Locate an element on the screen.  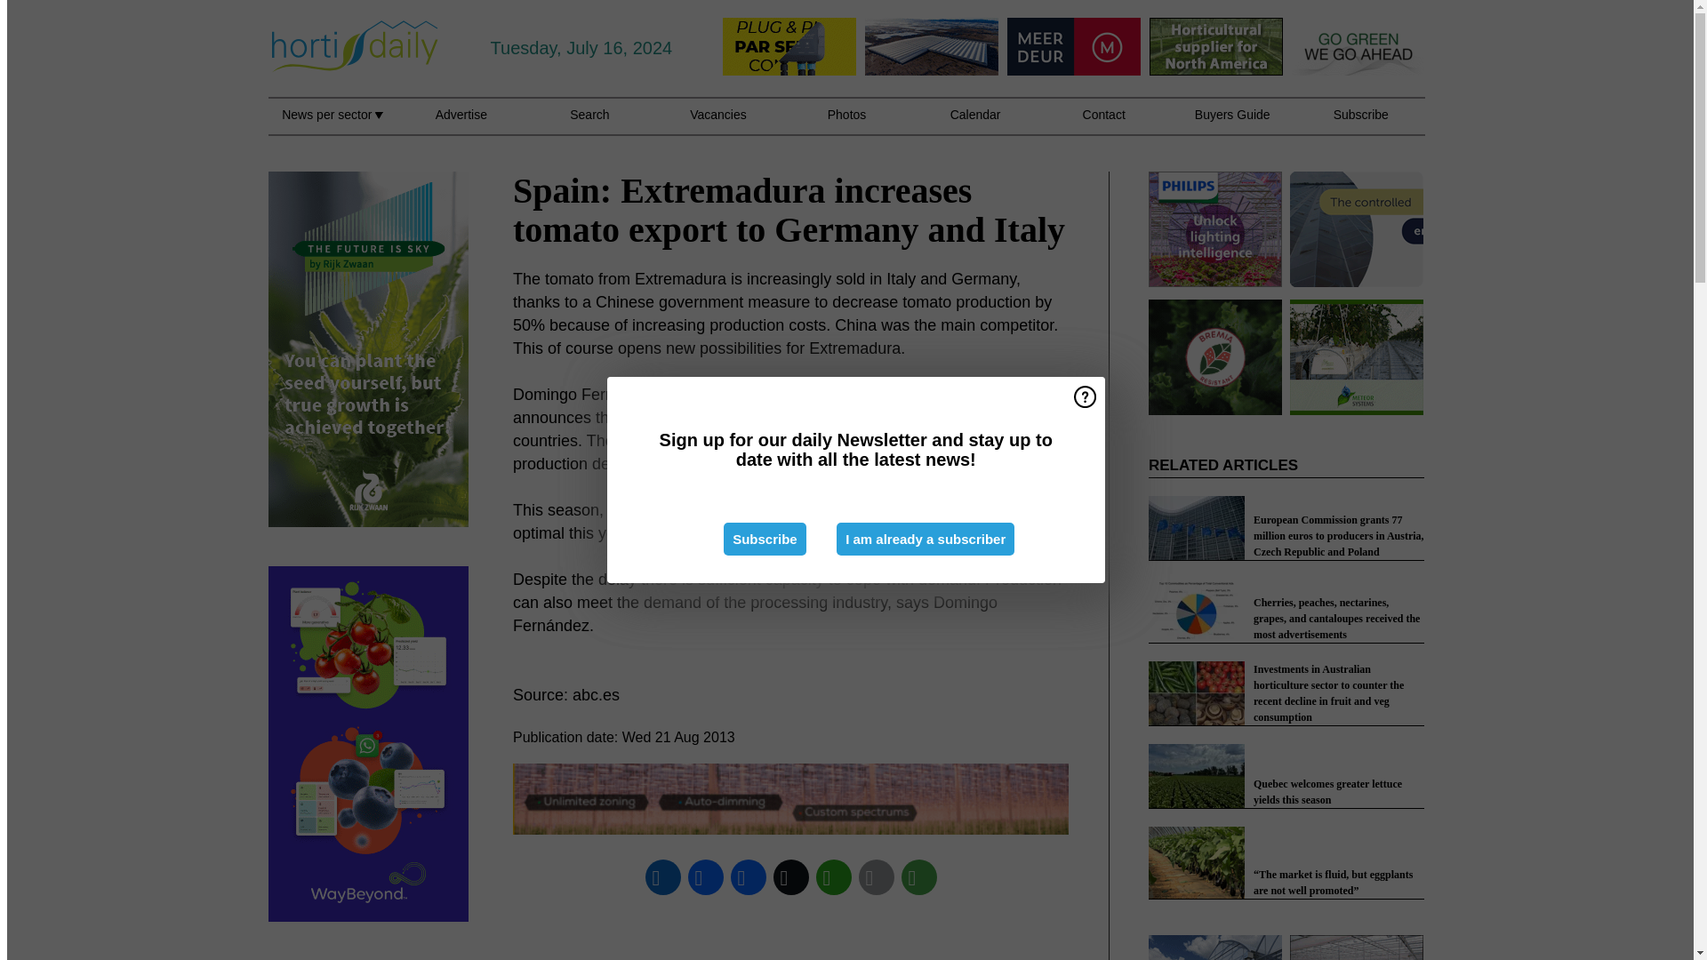
LinkedIn is located at coordinates (662, 876).